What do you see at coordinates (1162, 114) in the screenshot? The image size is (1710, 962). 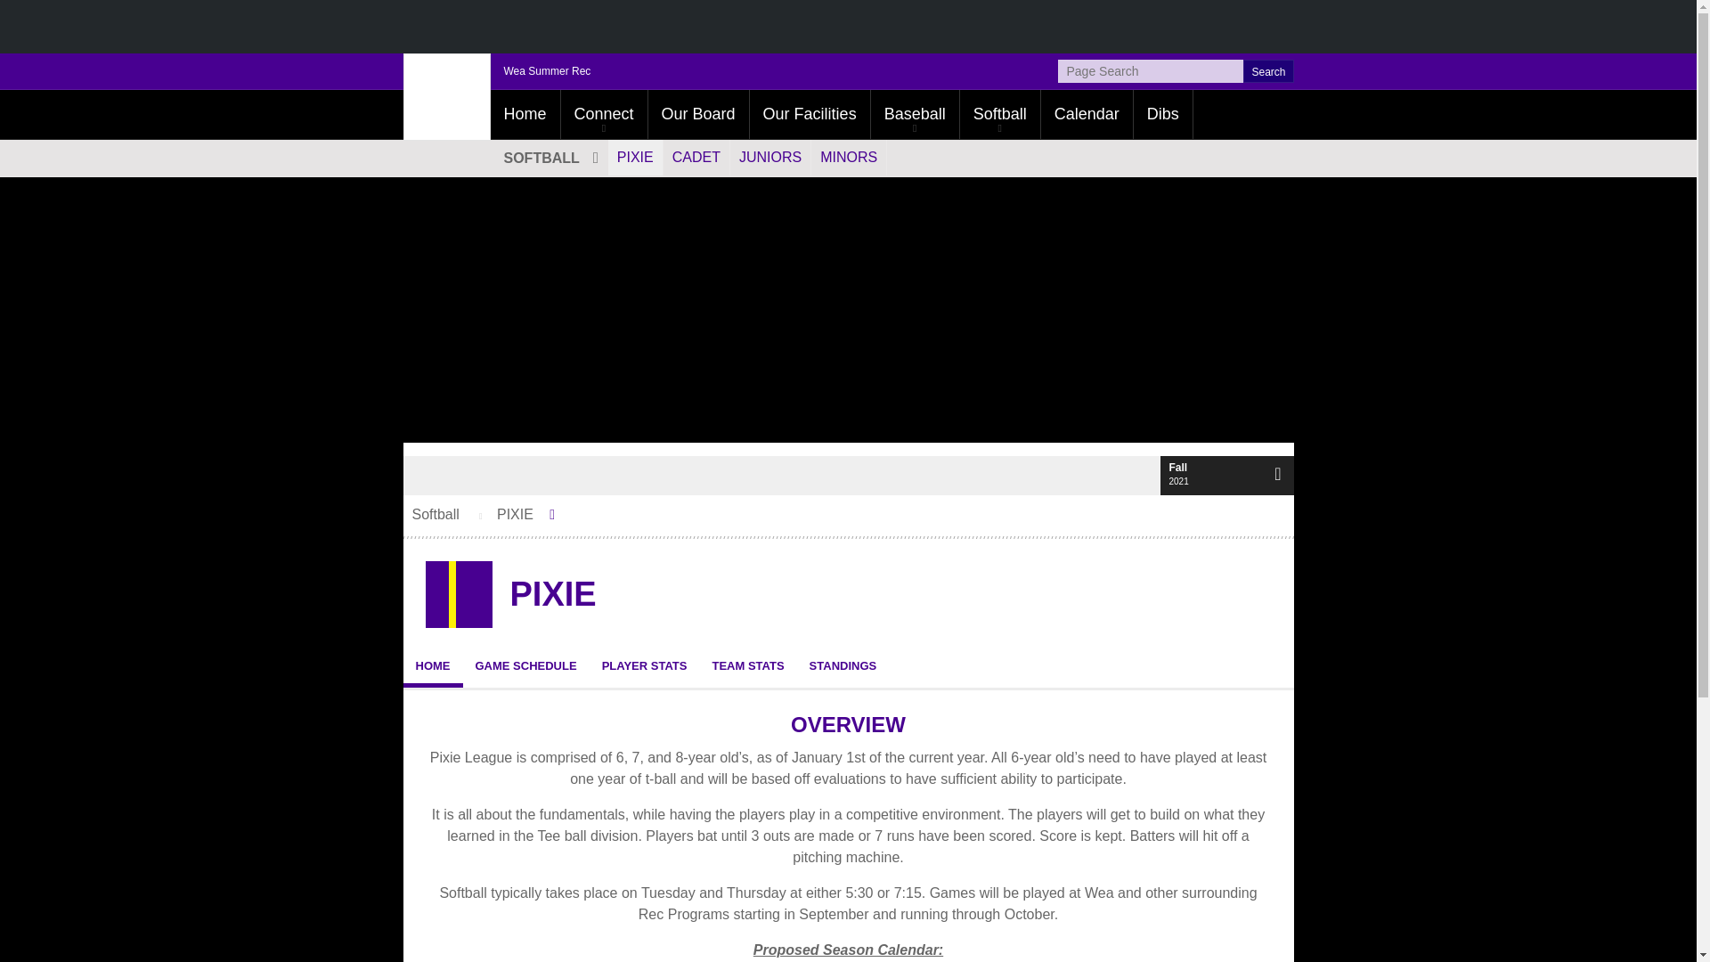 I see `Dibs` at bounding box center [1162, 114].